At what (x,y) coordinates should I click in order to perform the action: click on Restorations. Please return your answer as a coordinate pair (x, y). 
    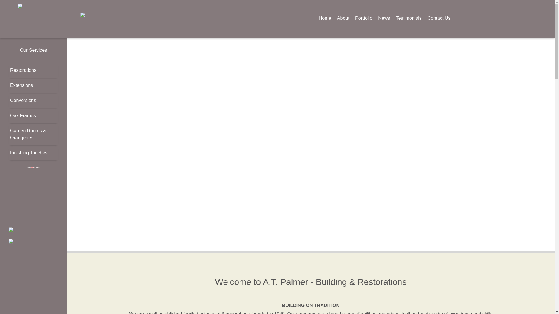
    Looking at the image, I should click on (23, 70).